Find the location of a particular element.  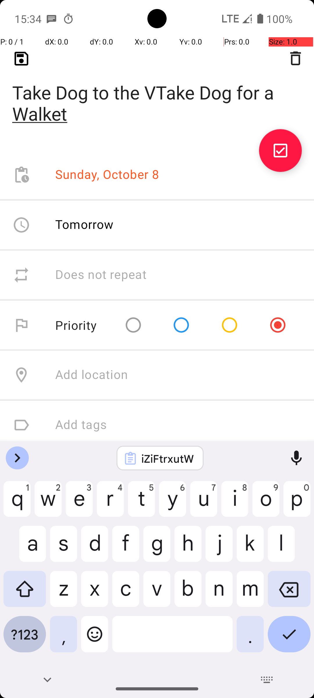

Take Dog to the VTake Dog for a Walket is located at coordinates (157, 94).